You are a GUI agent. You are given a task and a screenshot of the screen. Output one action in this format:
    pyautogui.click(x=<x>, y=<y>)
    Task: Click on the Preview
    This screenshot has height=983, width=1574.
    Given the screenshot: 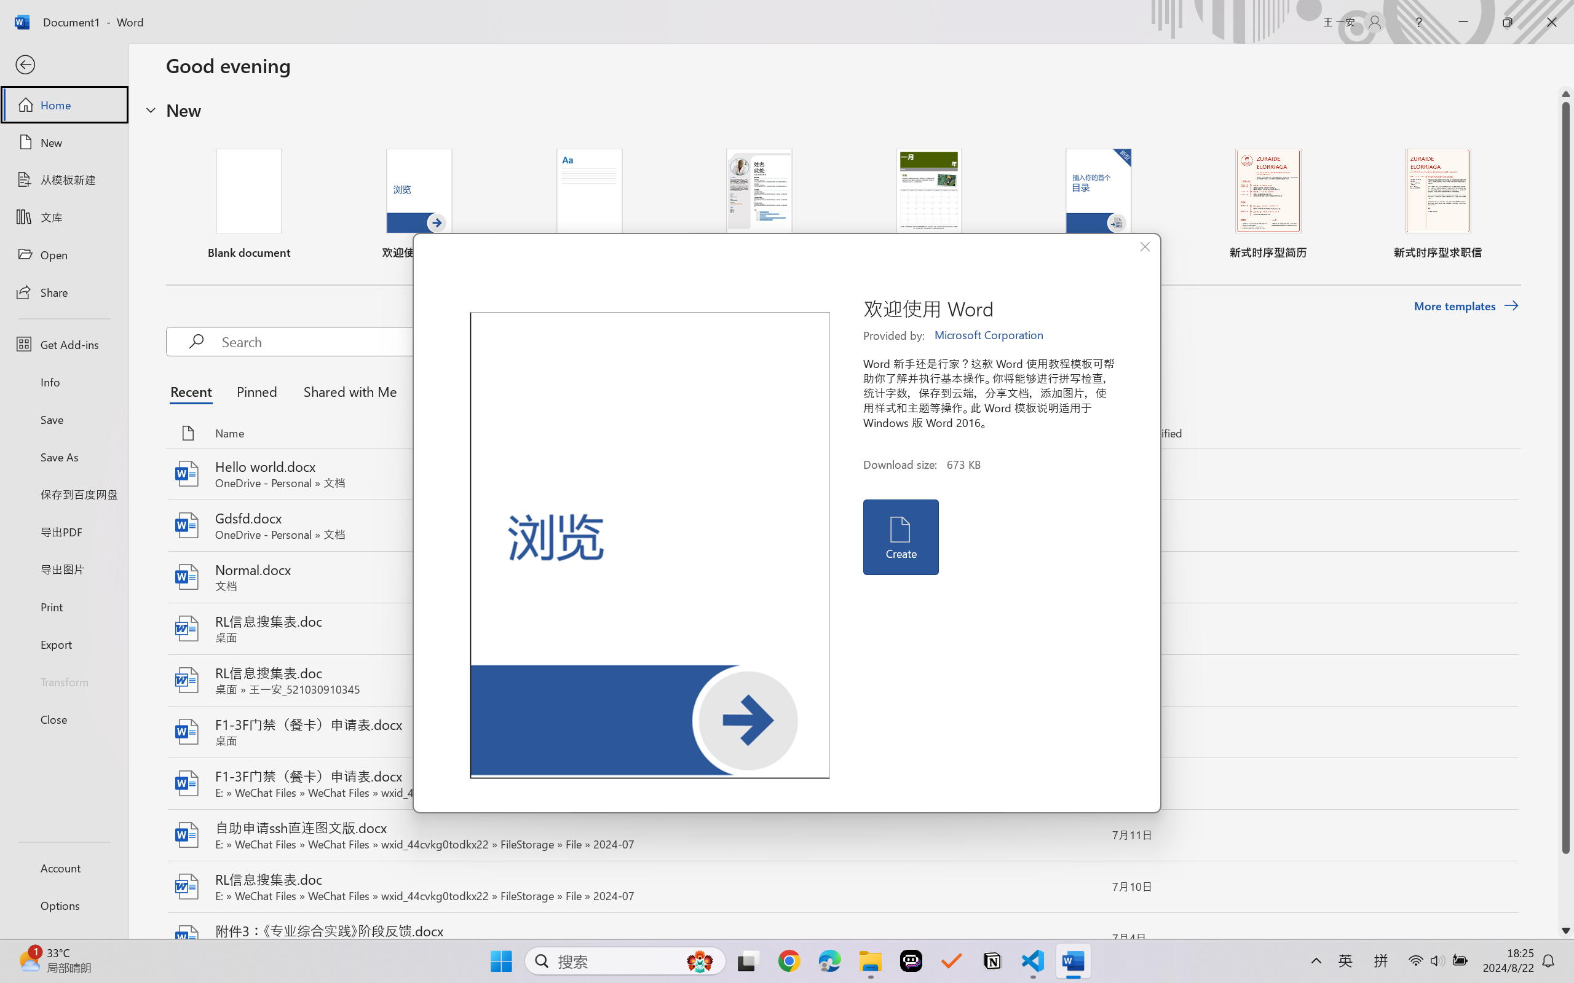 What is the action you would take?
    pyautogui.click(x=650, y=546)
    